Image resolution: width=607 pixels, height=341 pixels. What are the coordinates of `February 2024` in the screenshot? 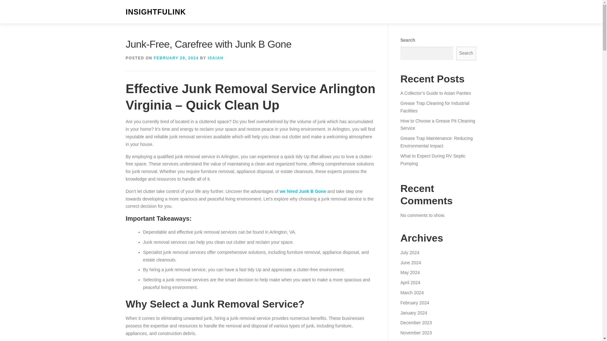 It's located at (414, 312).